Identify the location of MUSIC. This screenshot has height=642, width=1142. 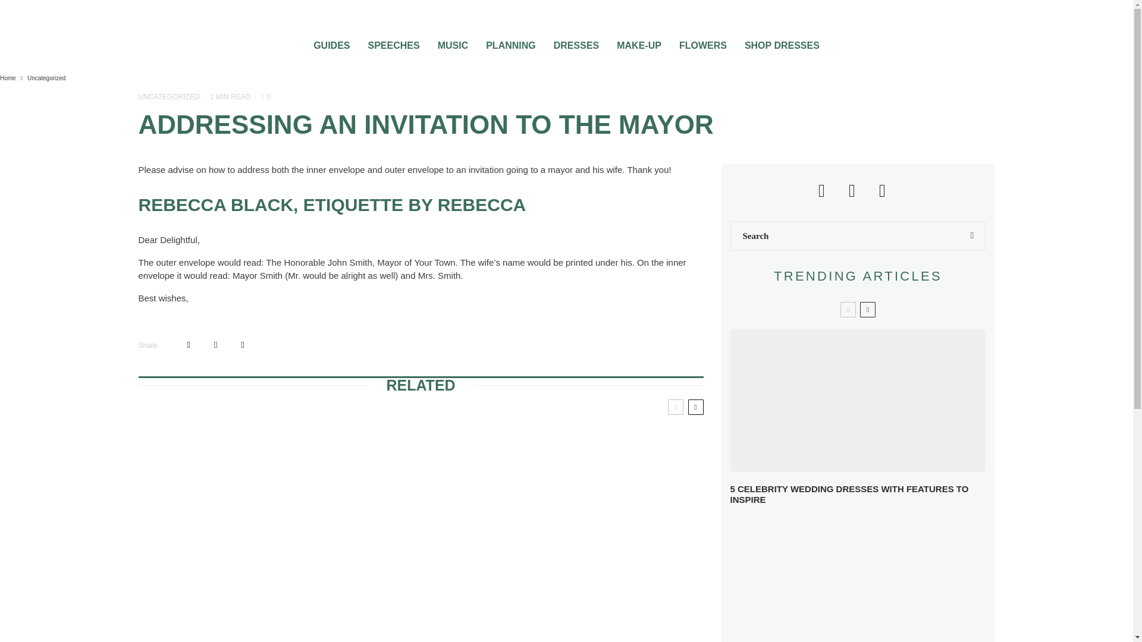
(453, 42).